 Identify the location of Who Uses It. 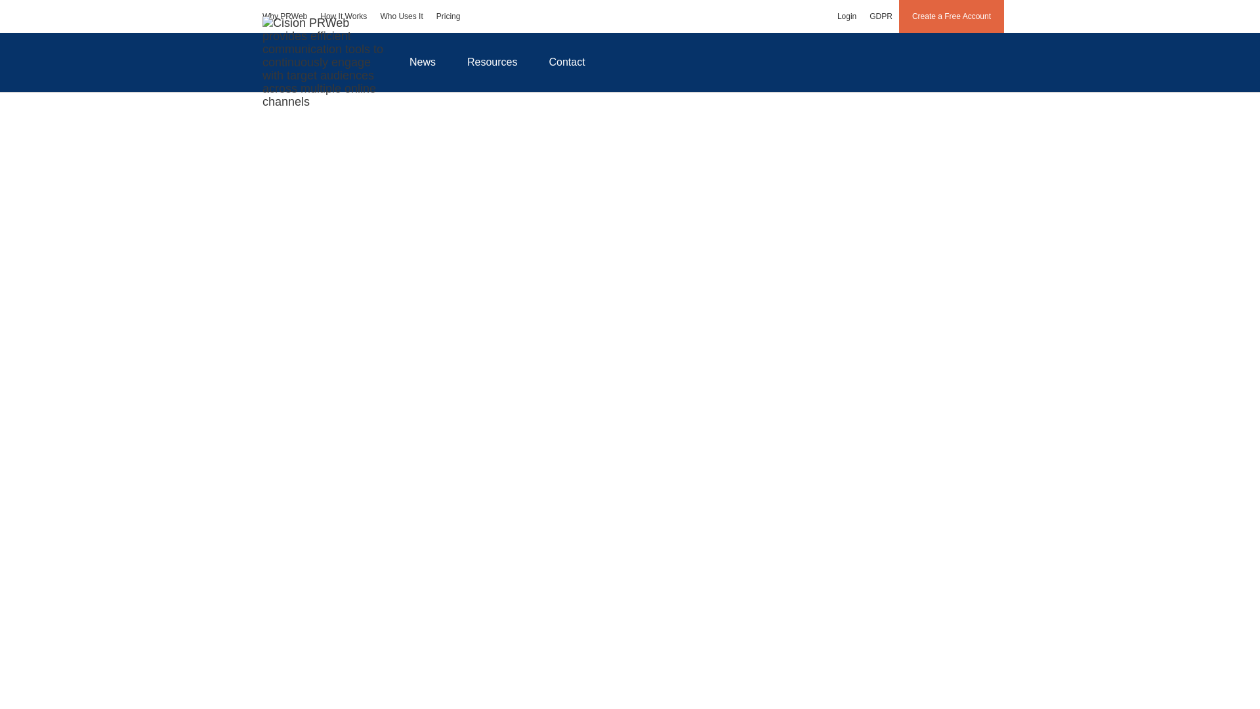
(401, 16).